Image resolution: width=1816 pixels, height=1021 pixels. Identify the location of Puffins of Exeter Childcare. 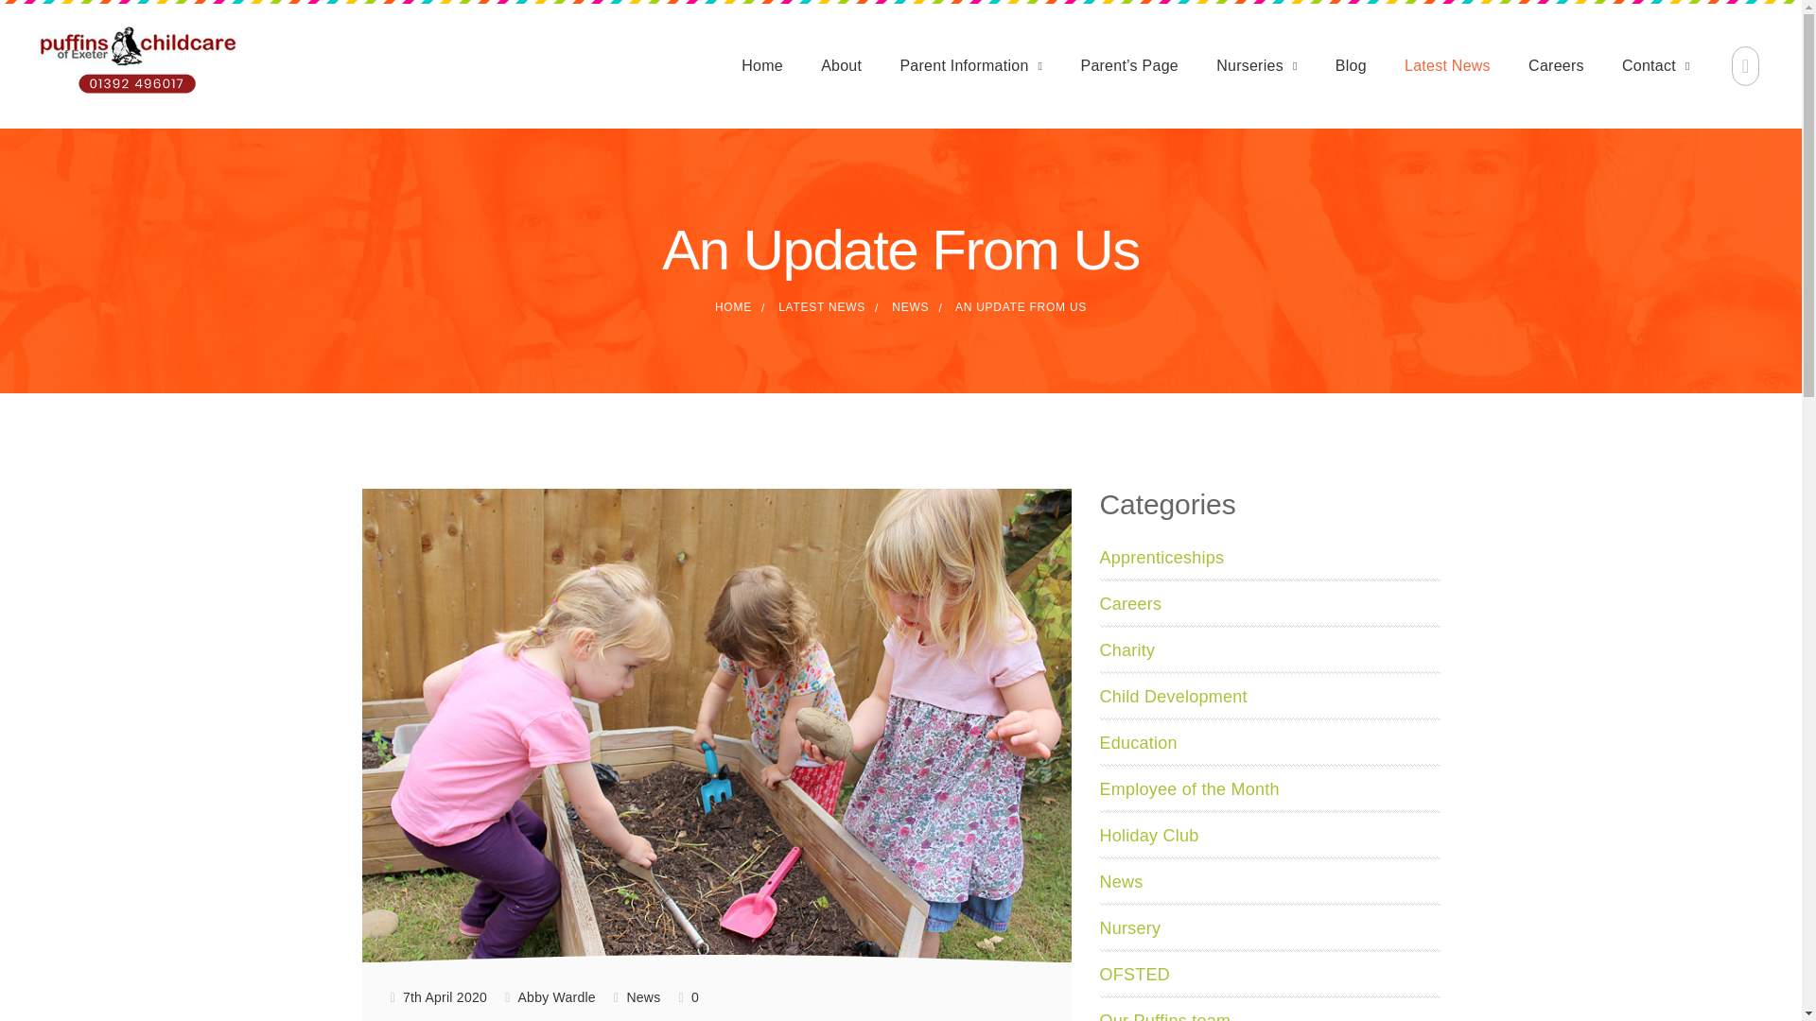
(733, 306).